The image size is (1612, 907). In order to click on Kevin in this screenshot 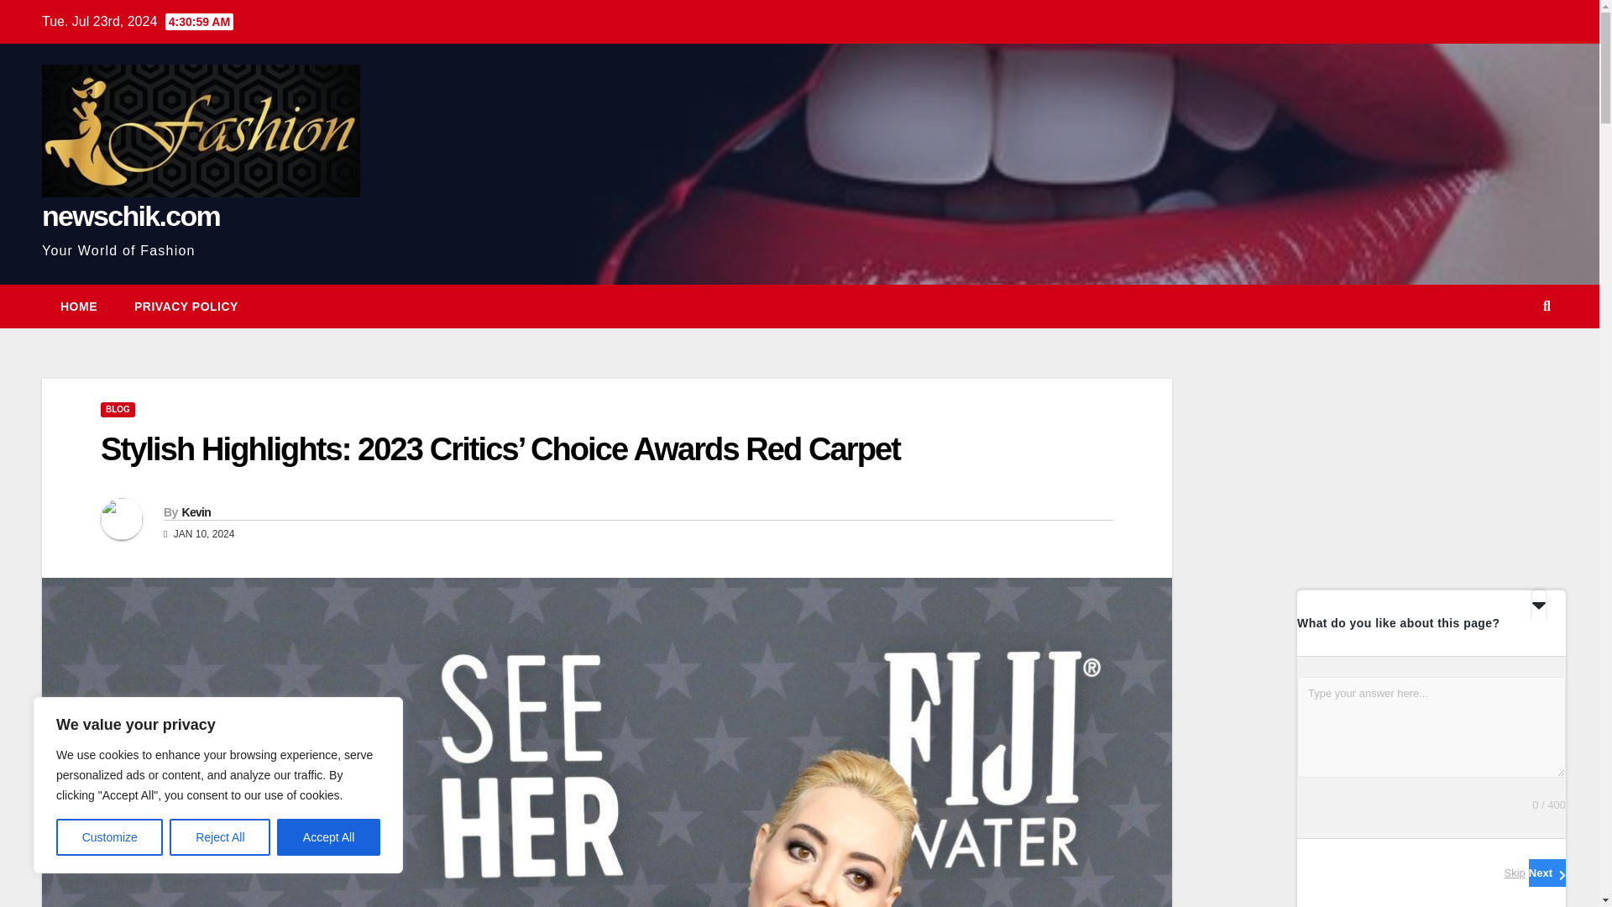, I will do `click(196, 511)`.